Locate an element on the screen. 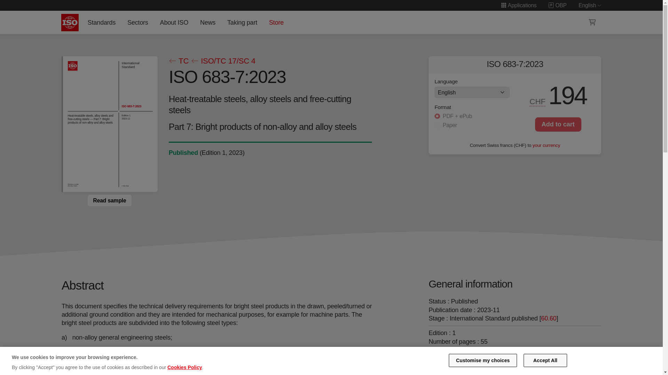  ISO's applications portal is located at coordinates (518, 5).